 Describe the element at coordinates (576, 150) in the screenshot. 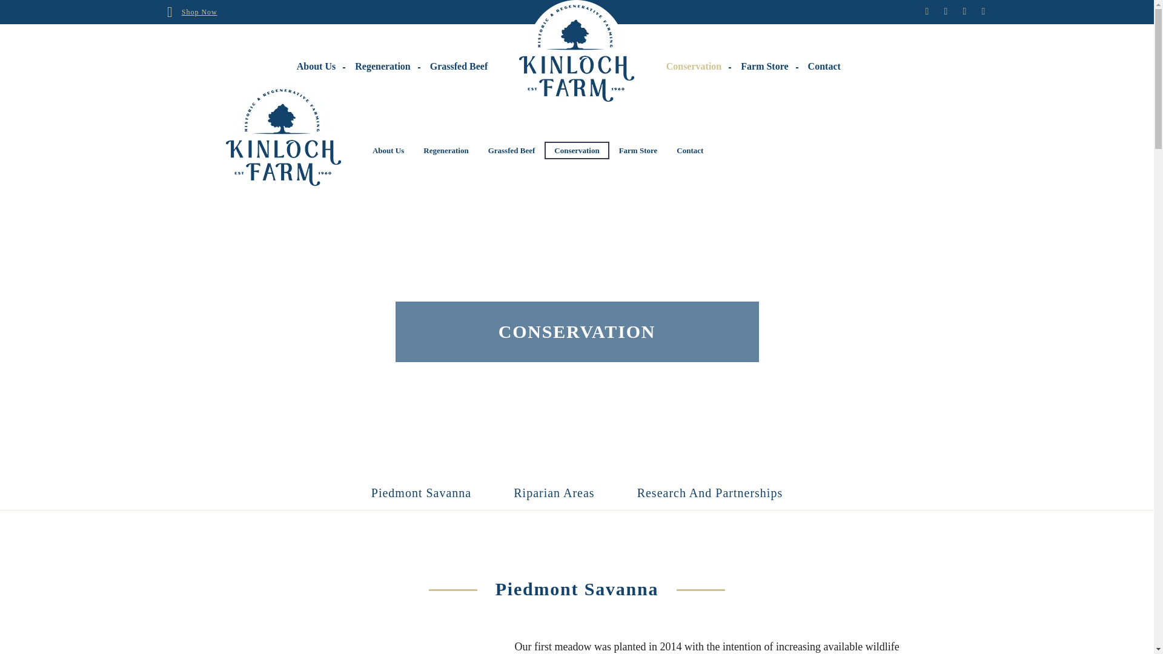

I see `Conservation` at that location.